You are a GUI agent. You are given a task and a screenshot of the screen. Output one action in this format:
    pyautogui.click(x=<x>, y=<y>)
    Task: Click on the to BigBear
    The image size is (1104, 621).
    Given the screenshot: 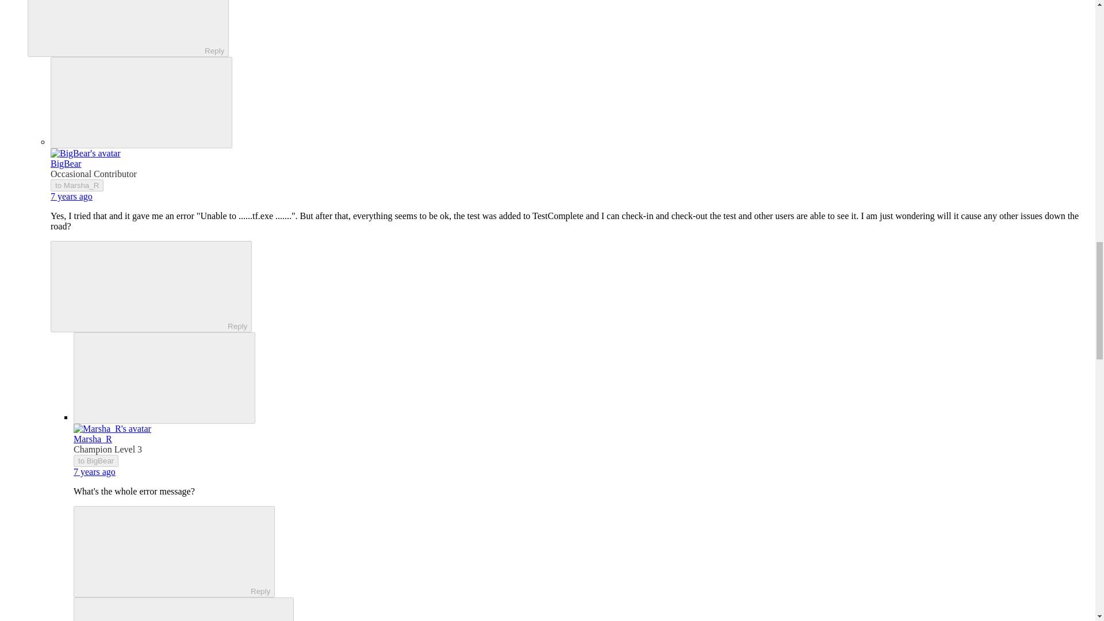 What is the action you would take?
    pyautogui.click(x=95, y=461)
    